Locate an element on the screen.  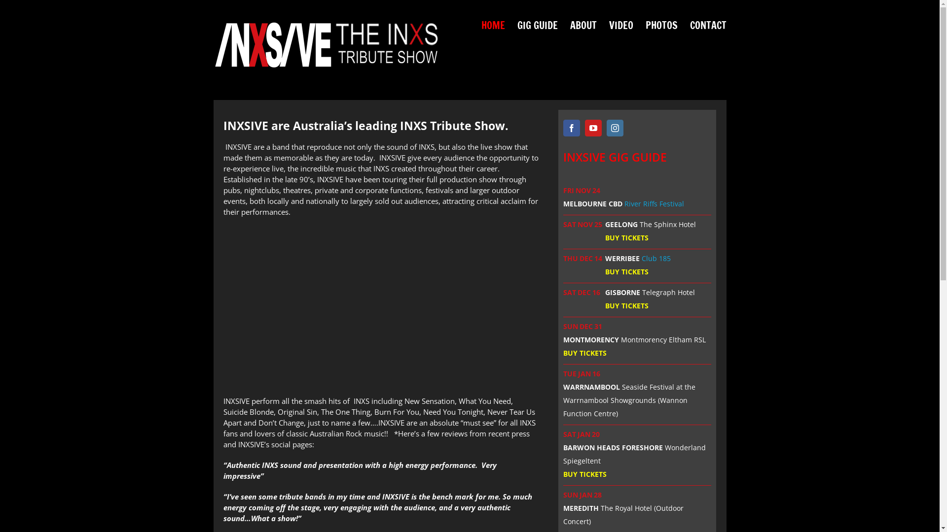
BUY TICKETS is located at coordinates (627, 237).